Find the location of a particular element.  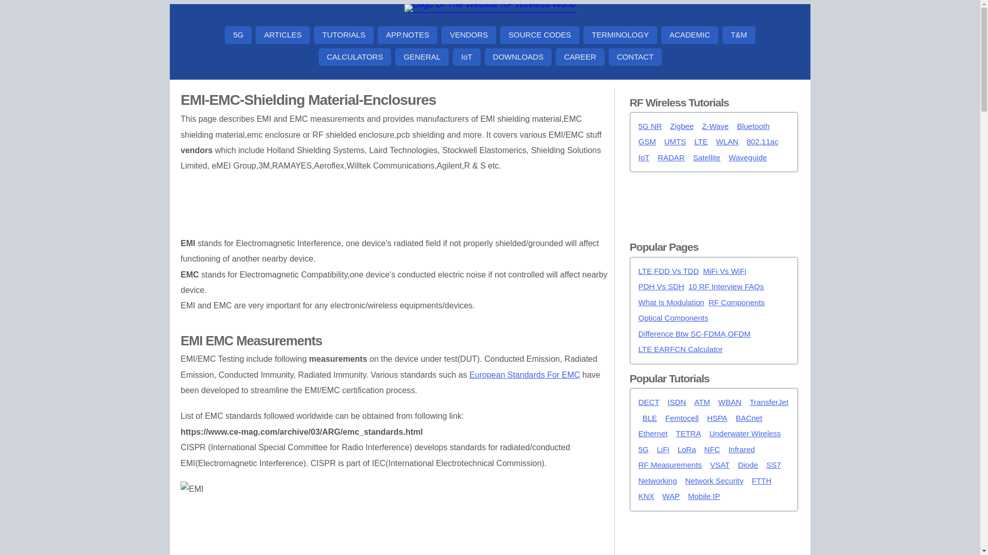

ARTICLES is located at coordinates (283, 35).